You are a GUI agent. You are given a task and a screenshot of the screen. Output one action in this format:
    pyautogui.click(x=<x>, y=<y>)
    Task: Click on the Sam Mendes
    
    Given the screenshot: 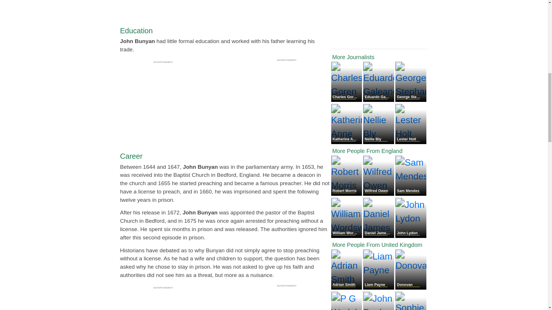 What is the action you would take?
    pyautogui.click(x=411, y=194)
    